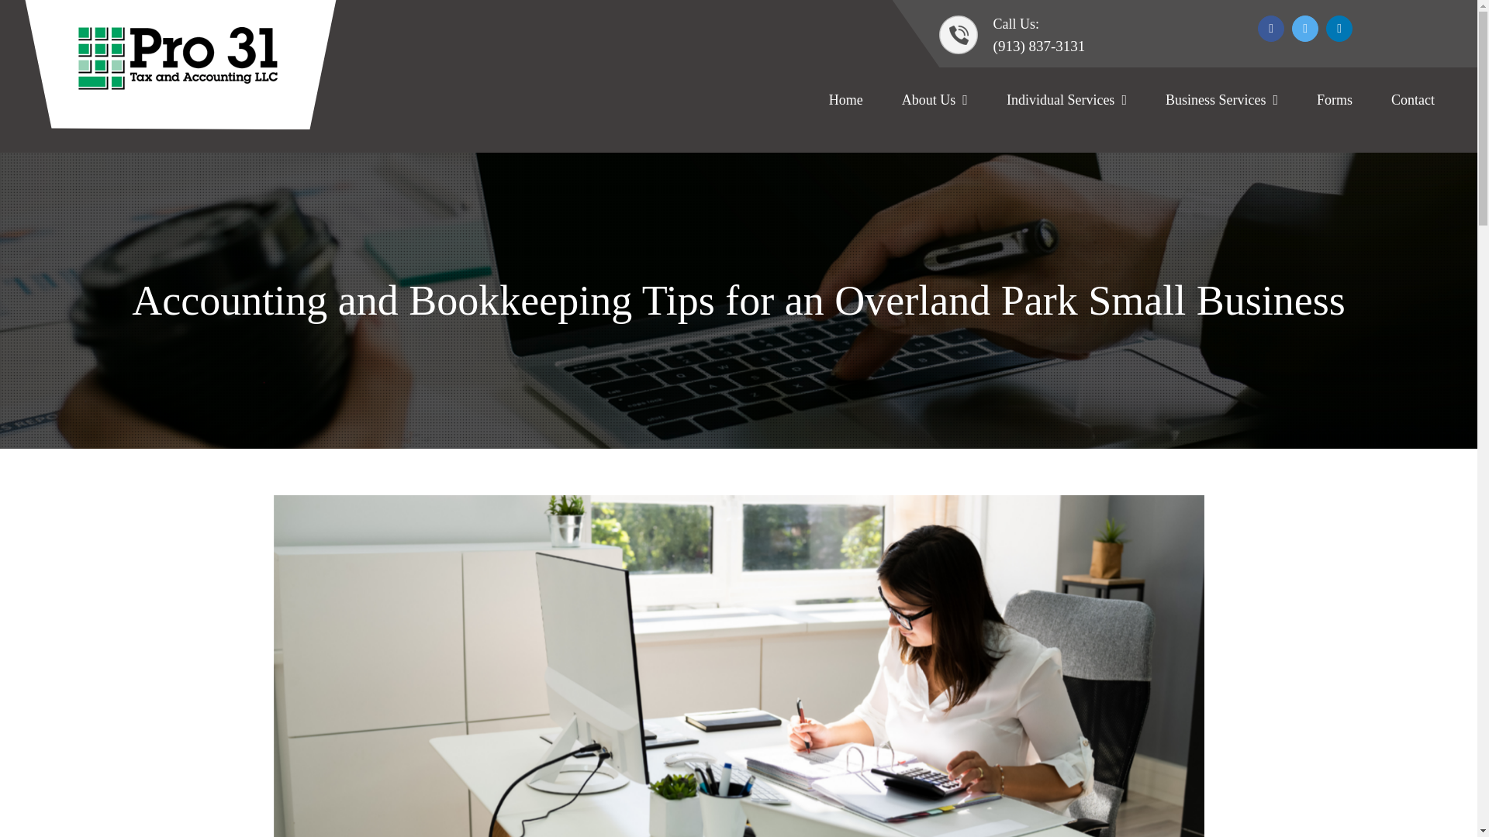 This screenshot has height=837, width=1489. What do you see at coordinates (1270, 29) in the screenshot?
I see `Facebook` at bounding box center [1270, 29].